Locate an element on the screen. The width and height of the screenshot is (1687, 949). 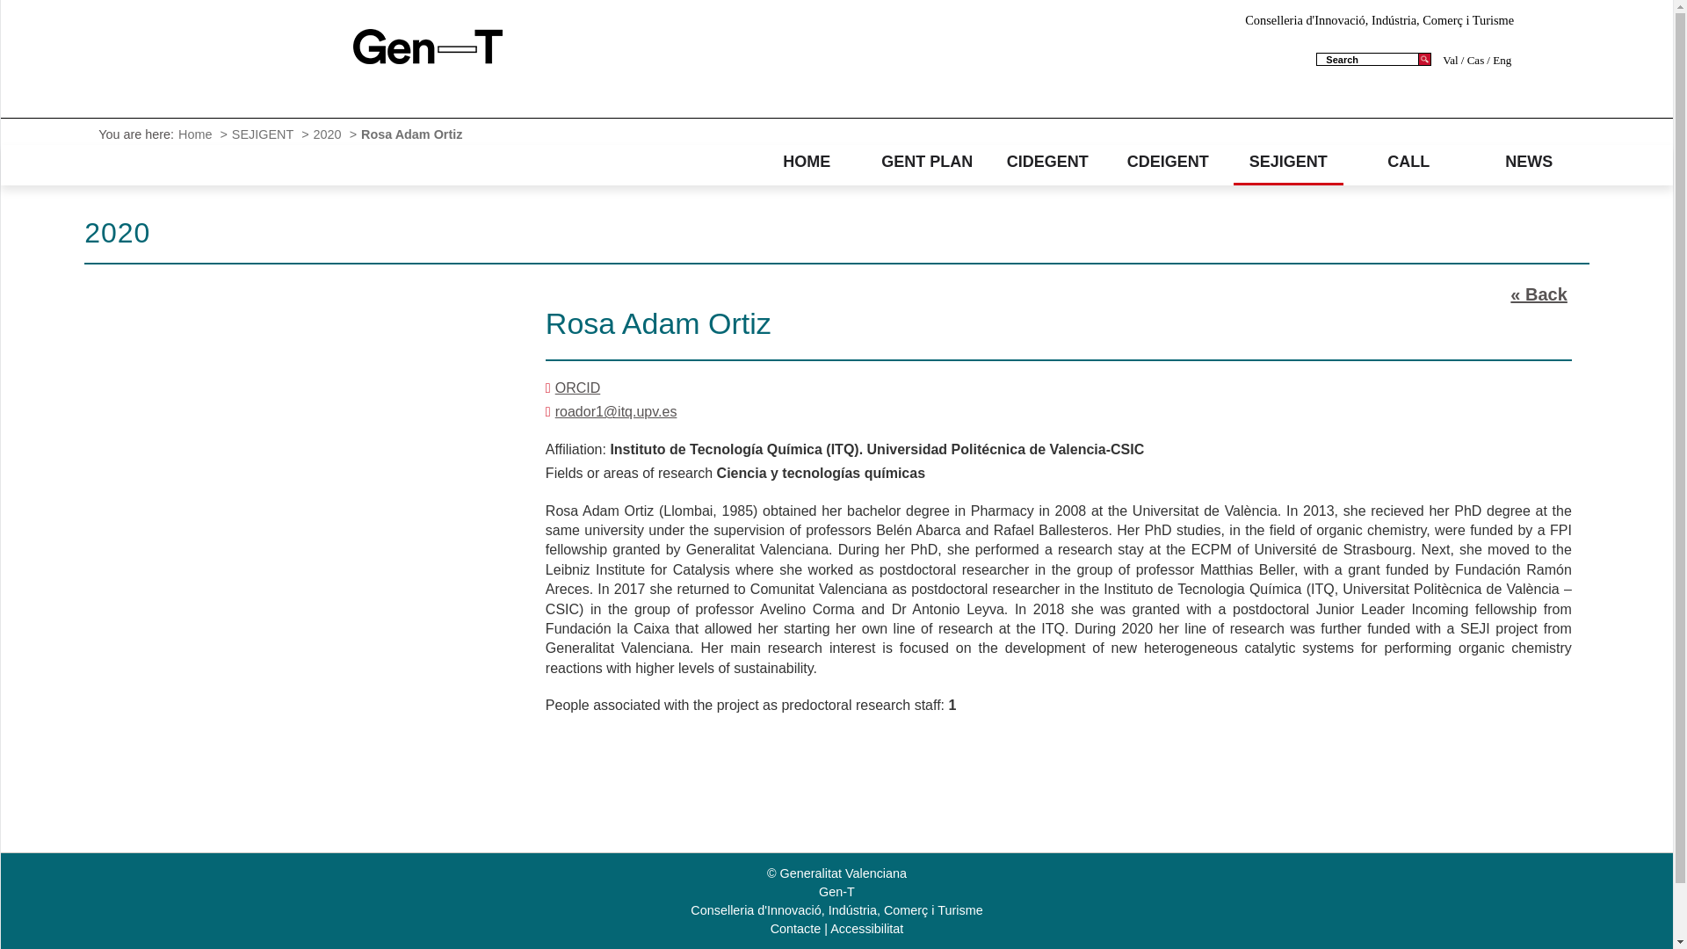
Val is located at coordinates (1452, 60).